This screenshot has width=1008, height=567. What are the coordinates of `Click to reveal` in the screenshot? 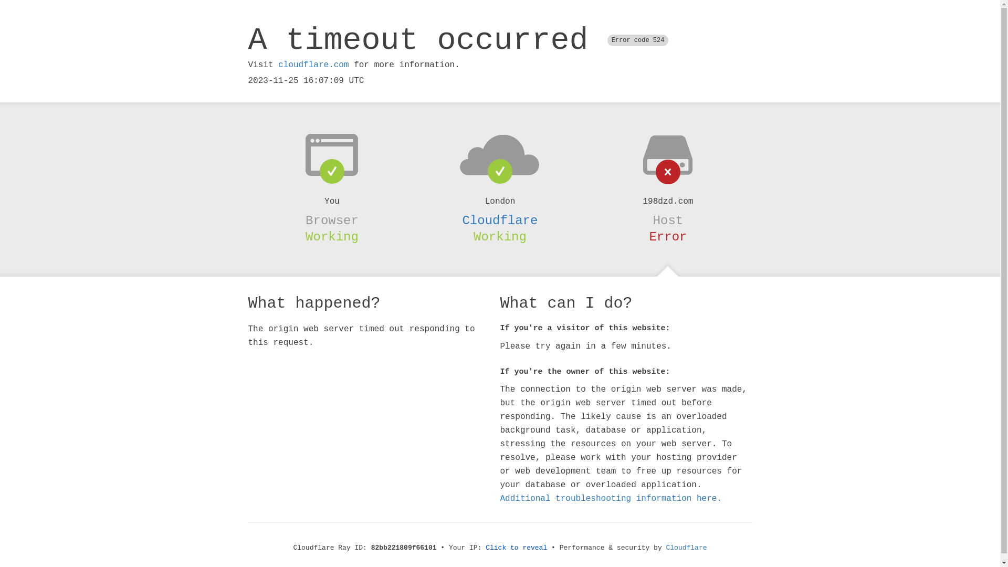 It's located at (517, 548).